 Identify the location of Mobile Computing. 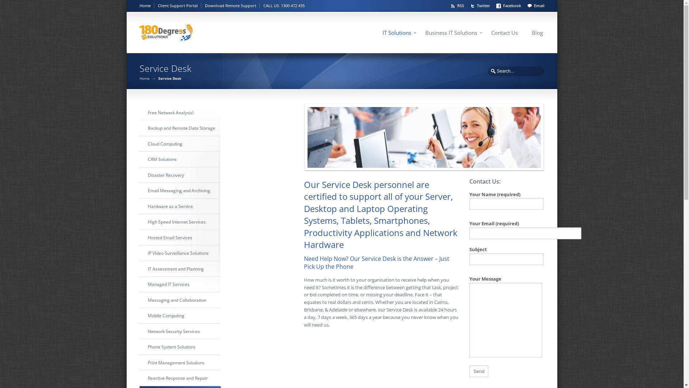
(179, 316).